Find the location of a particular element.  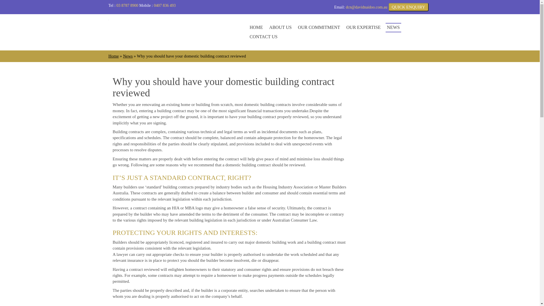

03 8787 8900 is located at coordinates (127, 6).